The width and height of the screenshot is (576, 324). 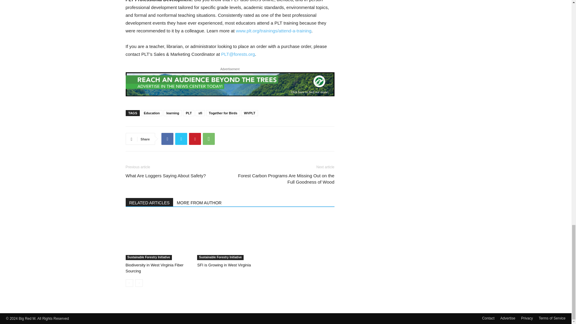 What do you see at coordinates (230, 238) in the screenshot?
I see `SFI is Growing in West Virginia` at bounding box center [230, 238].